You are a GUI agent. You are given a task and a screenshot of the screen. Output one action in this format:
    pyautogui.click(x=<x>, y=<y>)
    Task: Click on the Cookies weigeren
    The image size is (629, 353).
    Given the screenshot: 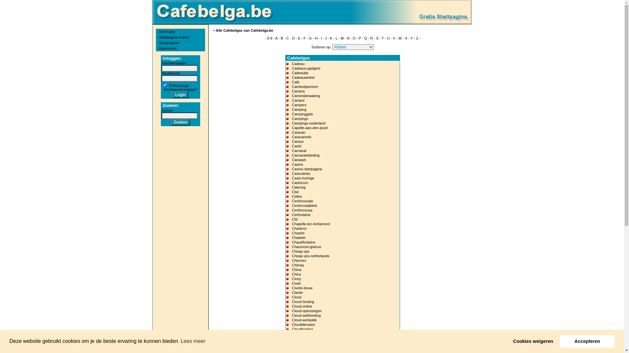 What is the action you would take?
    pyautogui.click(x=533, y=341)
    